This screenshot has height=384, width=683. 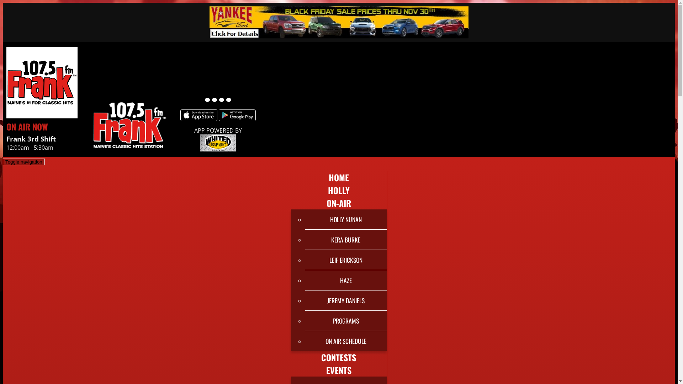 What do you see at coordinates (339, 370) in the screenshot?
I see `EVENTS` at bounding box center [339, 370].